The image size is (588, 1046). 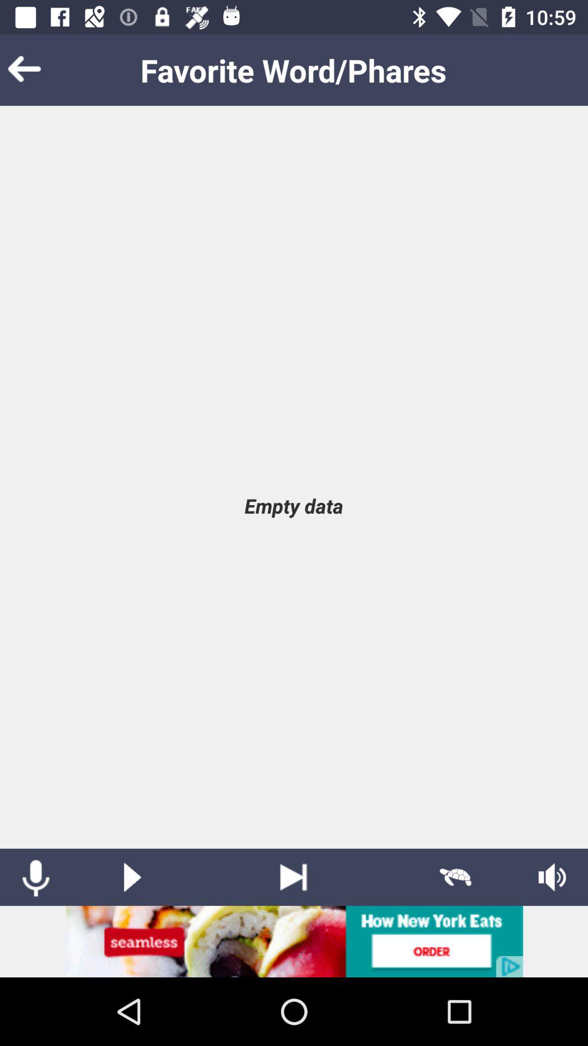 What do you see at coordinates (41, 70) in the screenshot?
I see `bok putton` at bounding box center [41, 70].